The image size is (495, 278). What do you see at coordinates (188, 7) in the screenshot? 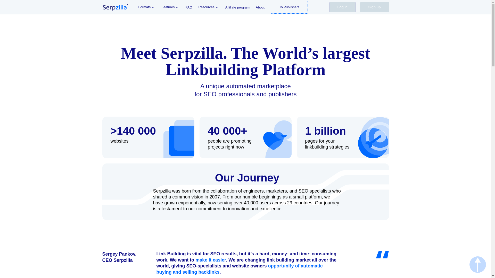
I see `FAQ` at bounding box center [188, 7].